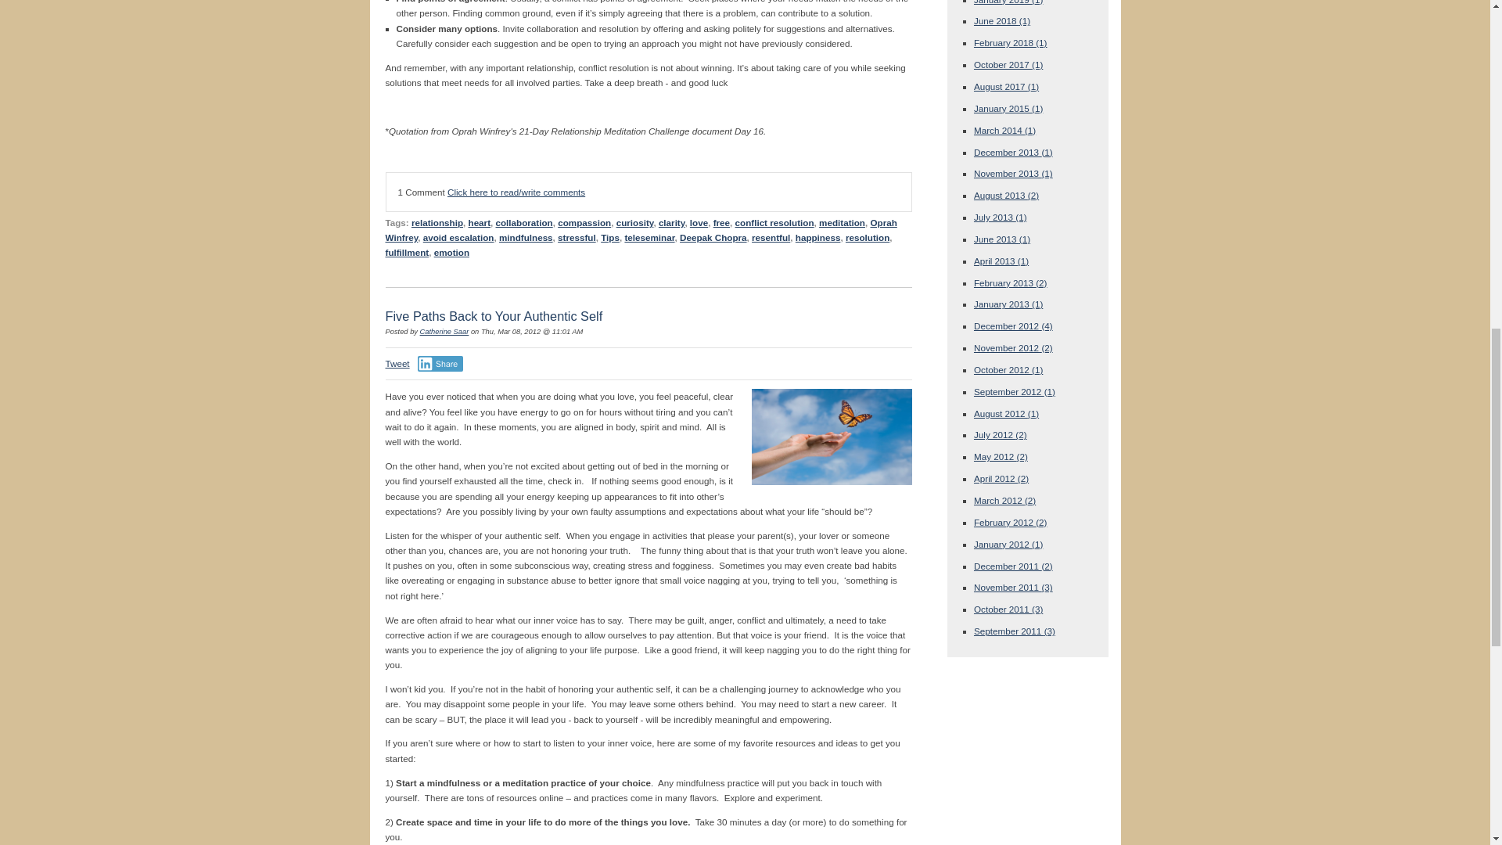 The height and width of the screenshot is (845, 1502). I want to click on free, so click(721, 222).